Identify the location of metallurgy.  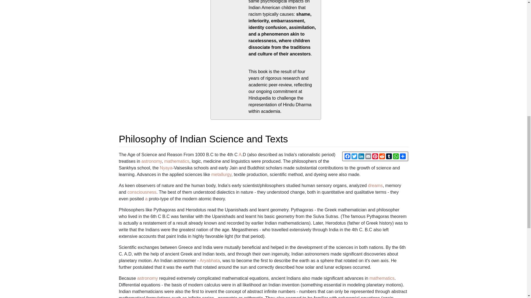
(221, 174).